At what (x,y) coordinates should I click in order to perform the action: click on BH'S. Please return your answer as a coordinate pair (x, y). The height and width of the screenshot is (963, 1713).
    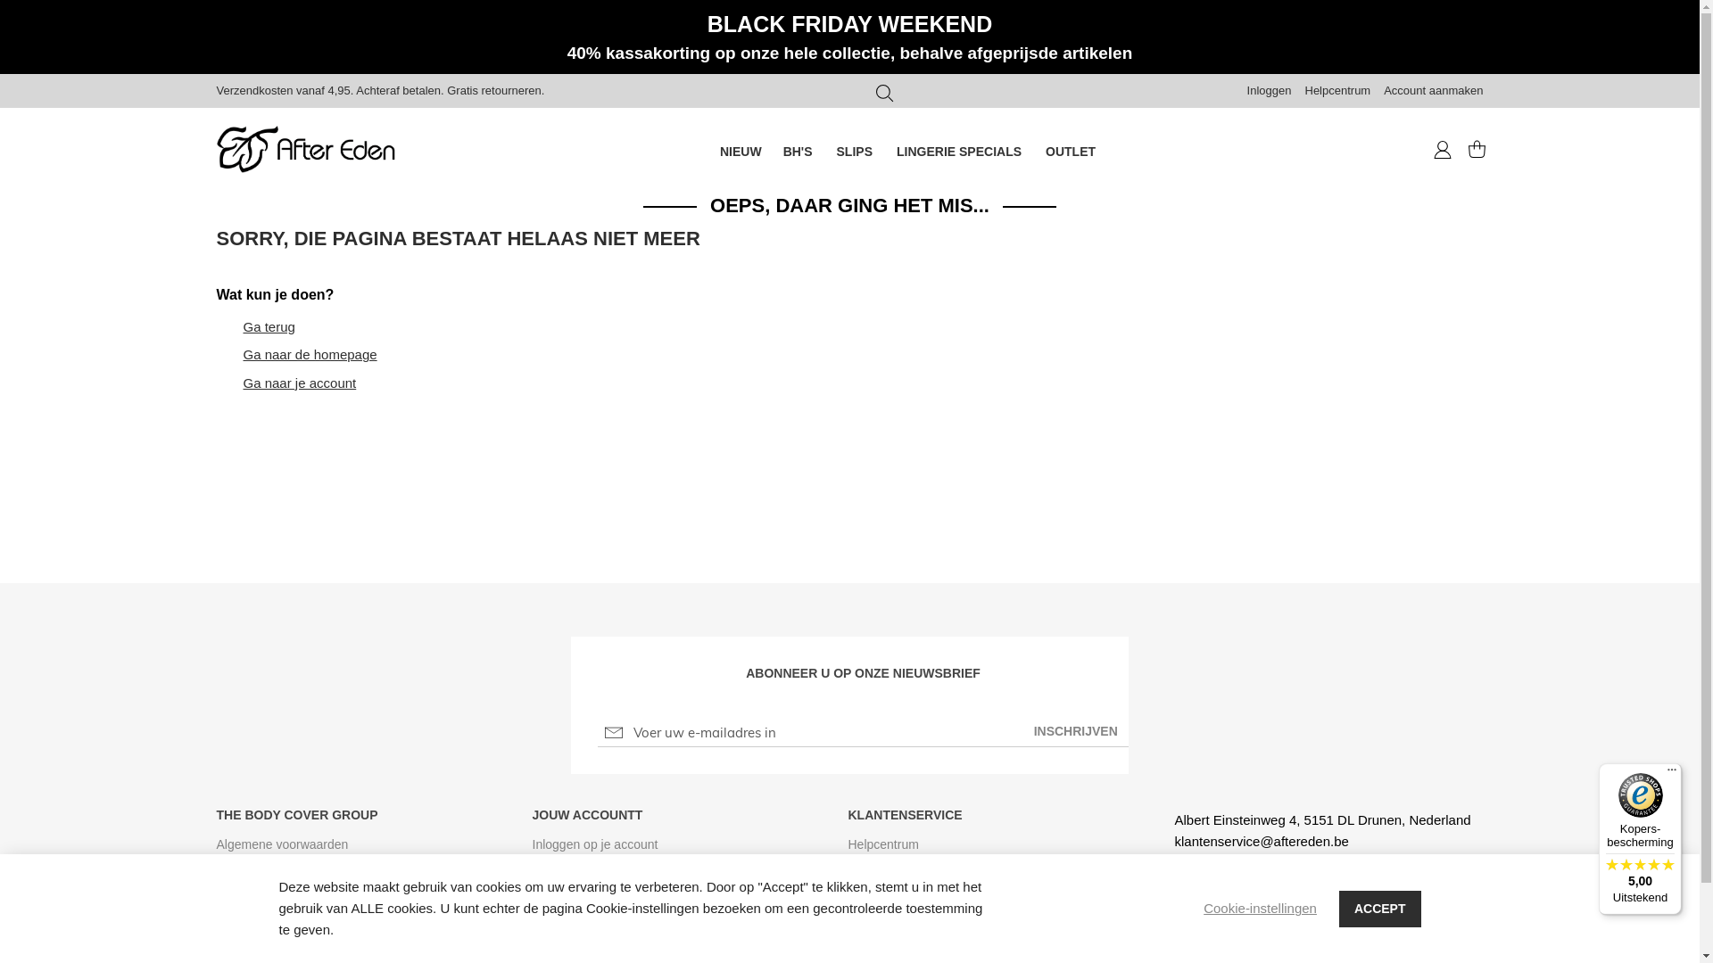
    Looking at the image, I should click on (799, 152).